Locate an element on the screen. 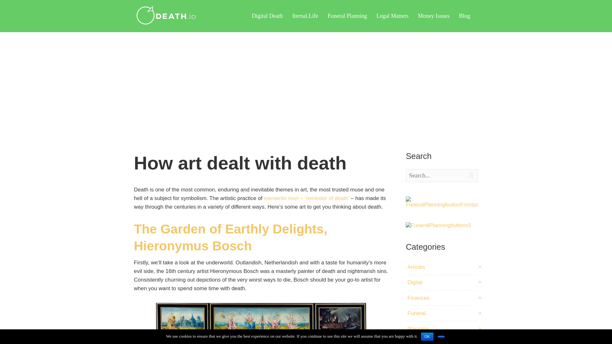 The height and width of the screenshot is (344, 612). Money Issues is located at coordinates (434, 16).